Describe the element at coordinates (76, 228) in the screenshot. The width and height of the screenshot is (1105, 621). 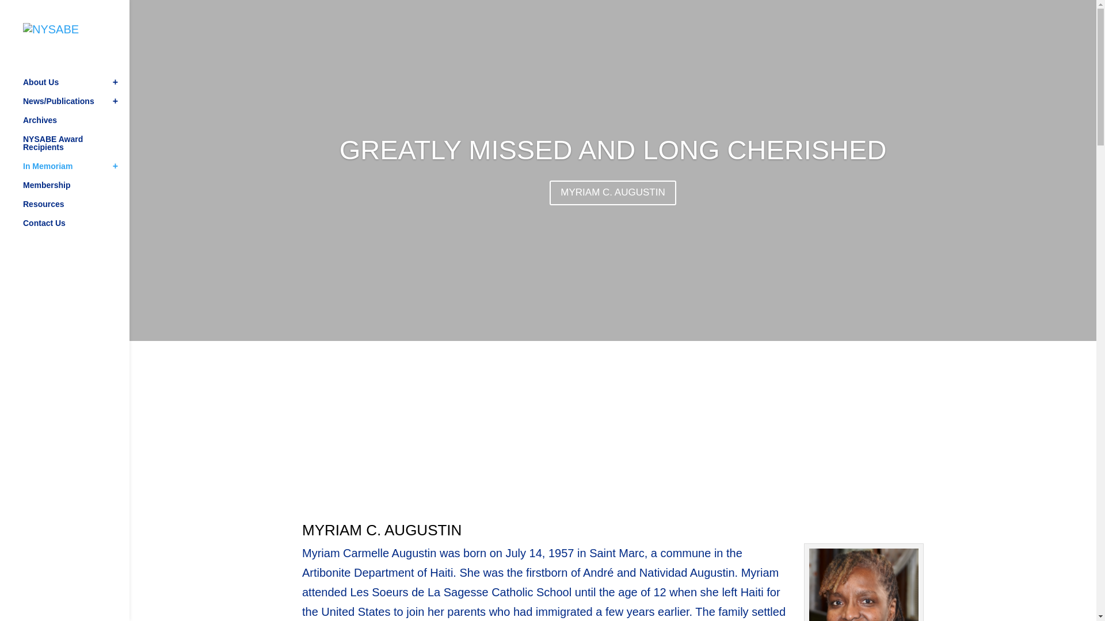
I see `Contact Us` at that location.